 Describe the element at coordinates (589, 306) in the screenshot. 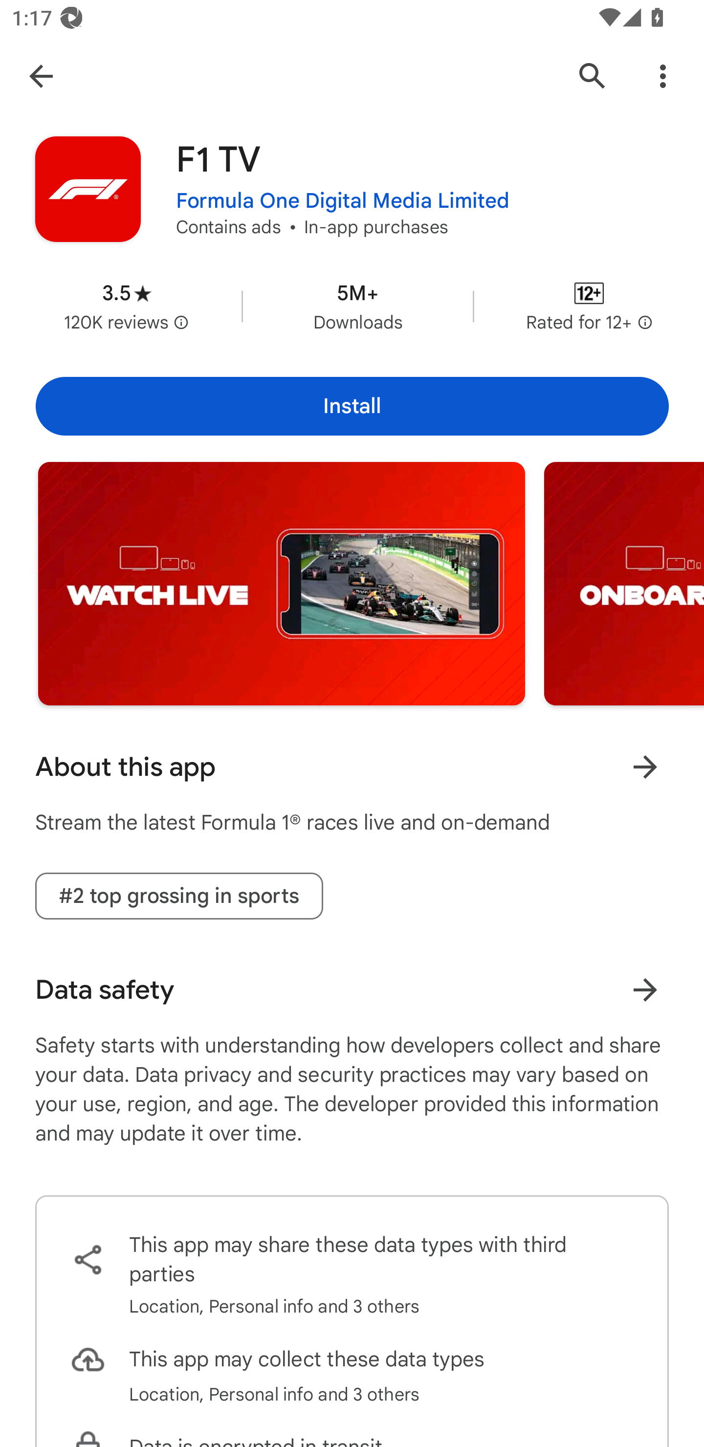

I see `Content rating Rated for 12+` at that location.